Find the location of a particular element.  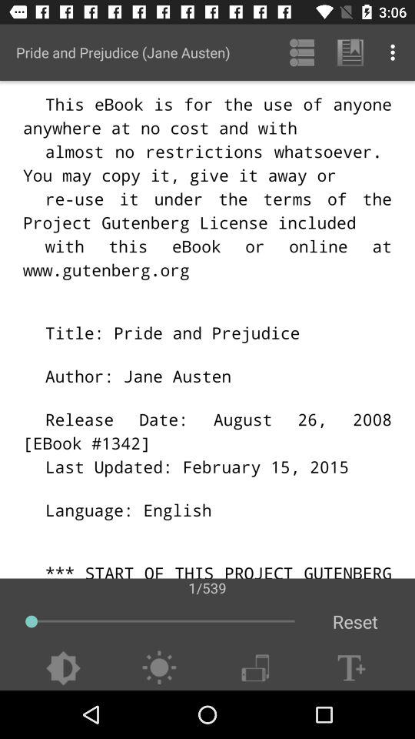

choose pride and prejudice item is located at coordinates (123, 52).